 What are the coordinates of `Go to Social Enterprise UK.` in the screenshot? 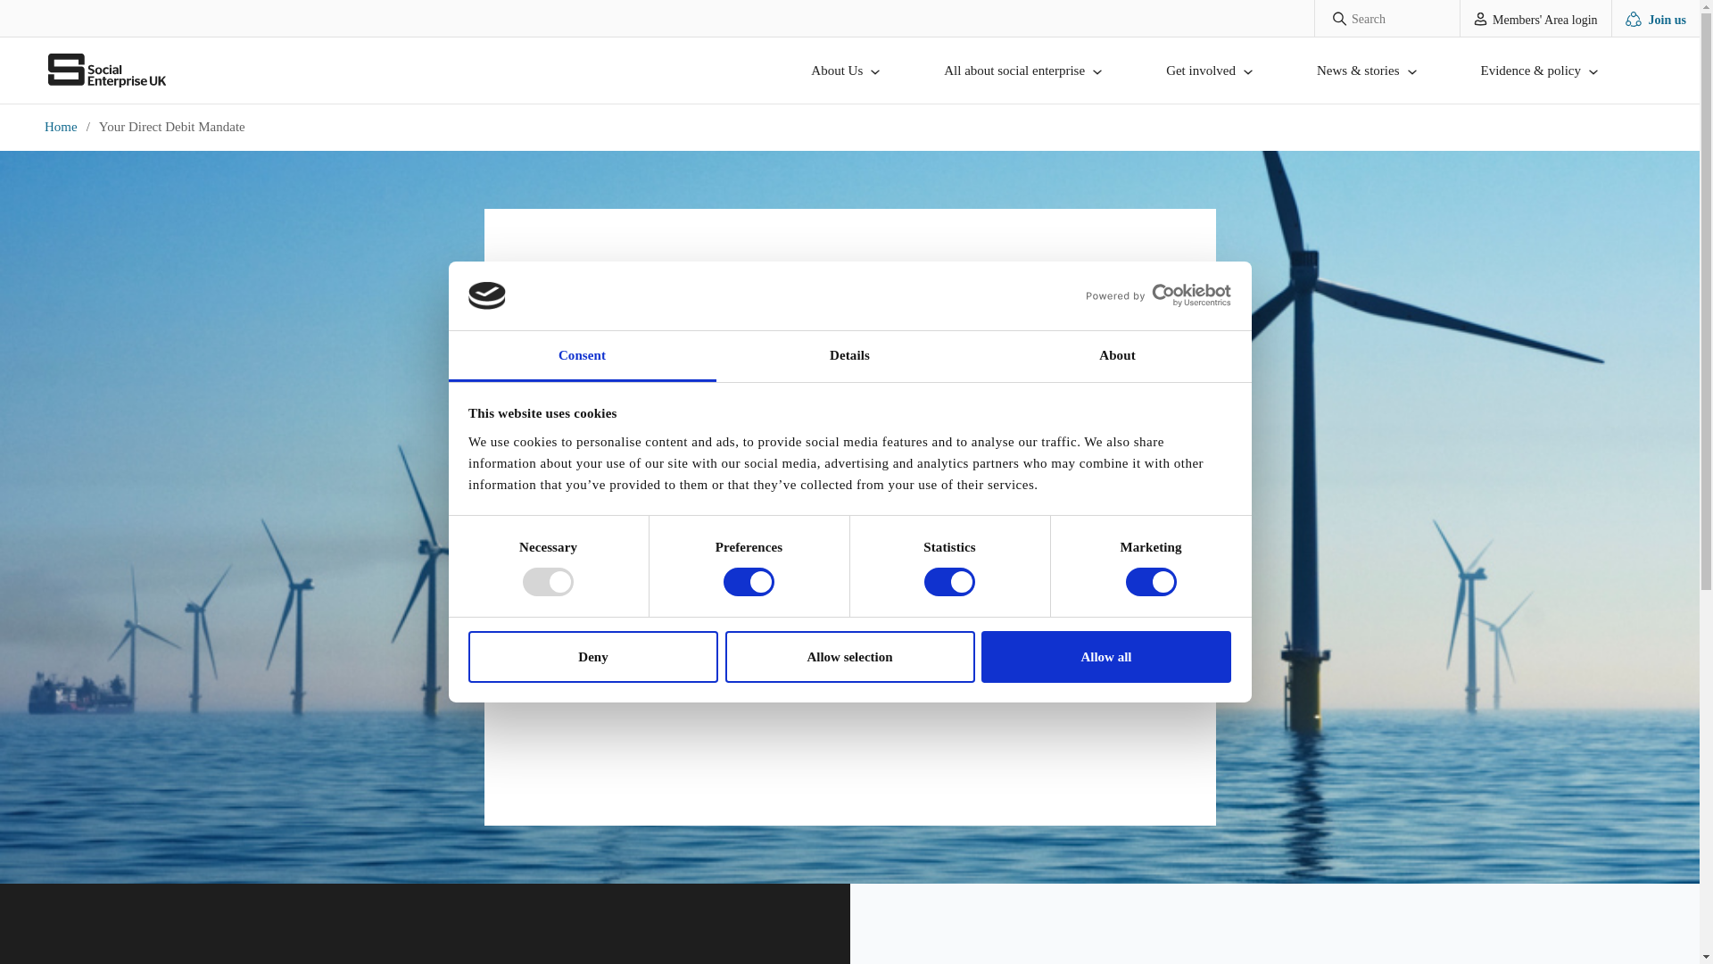 It's located at (65, 127).